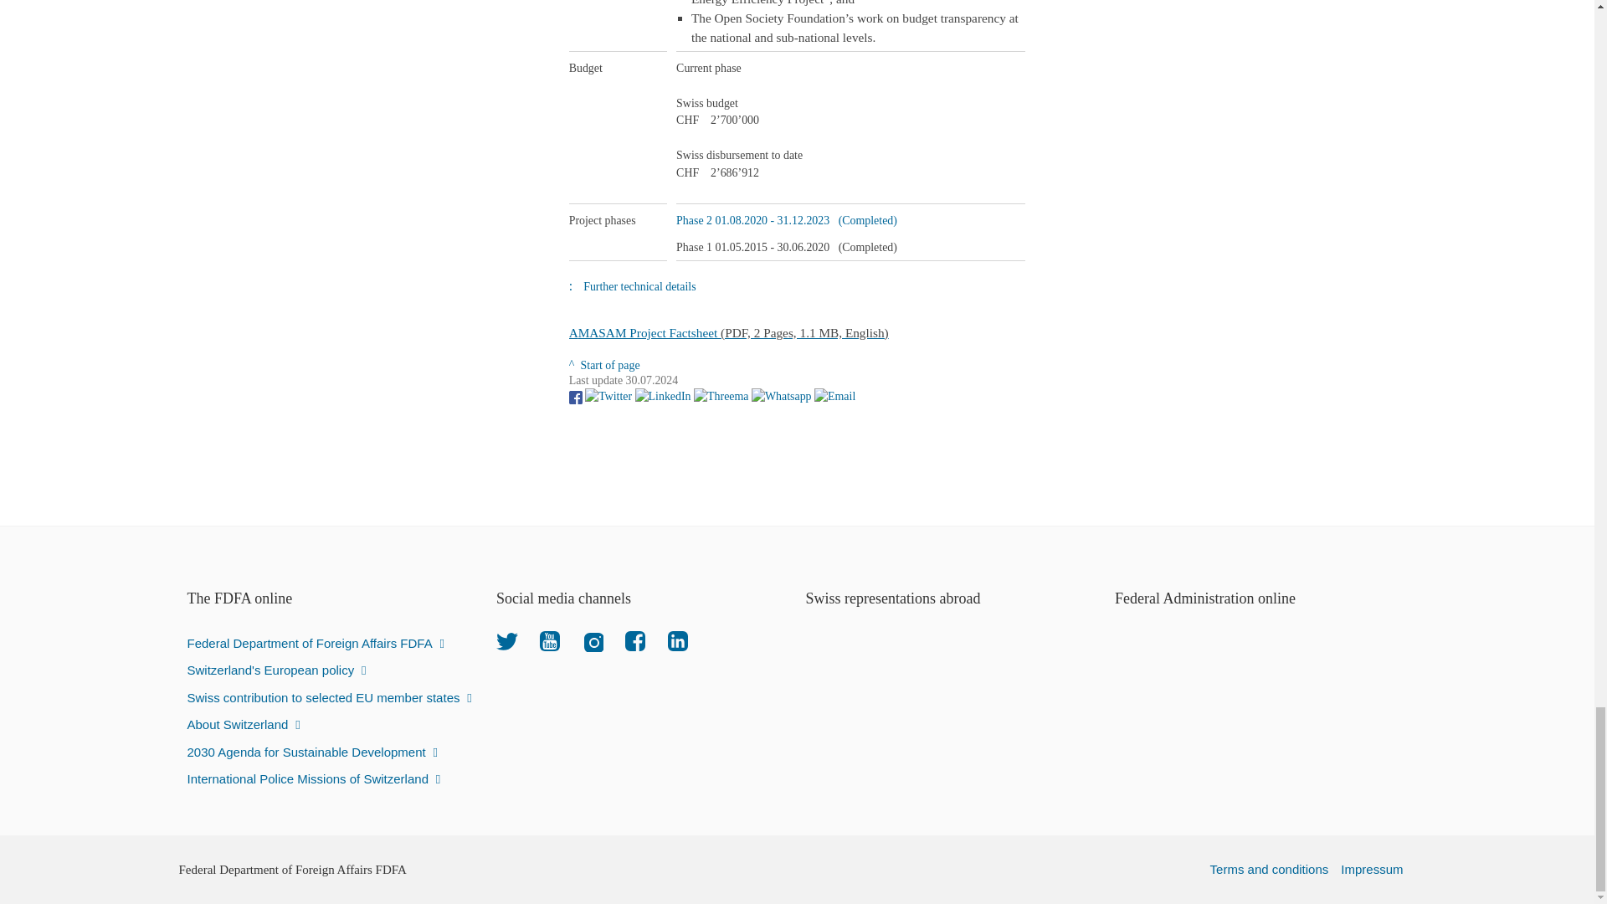  Describe the element at coordinates (678, 640) in the screenshot. I see `LinkedIn` at that location.